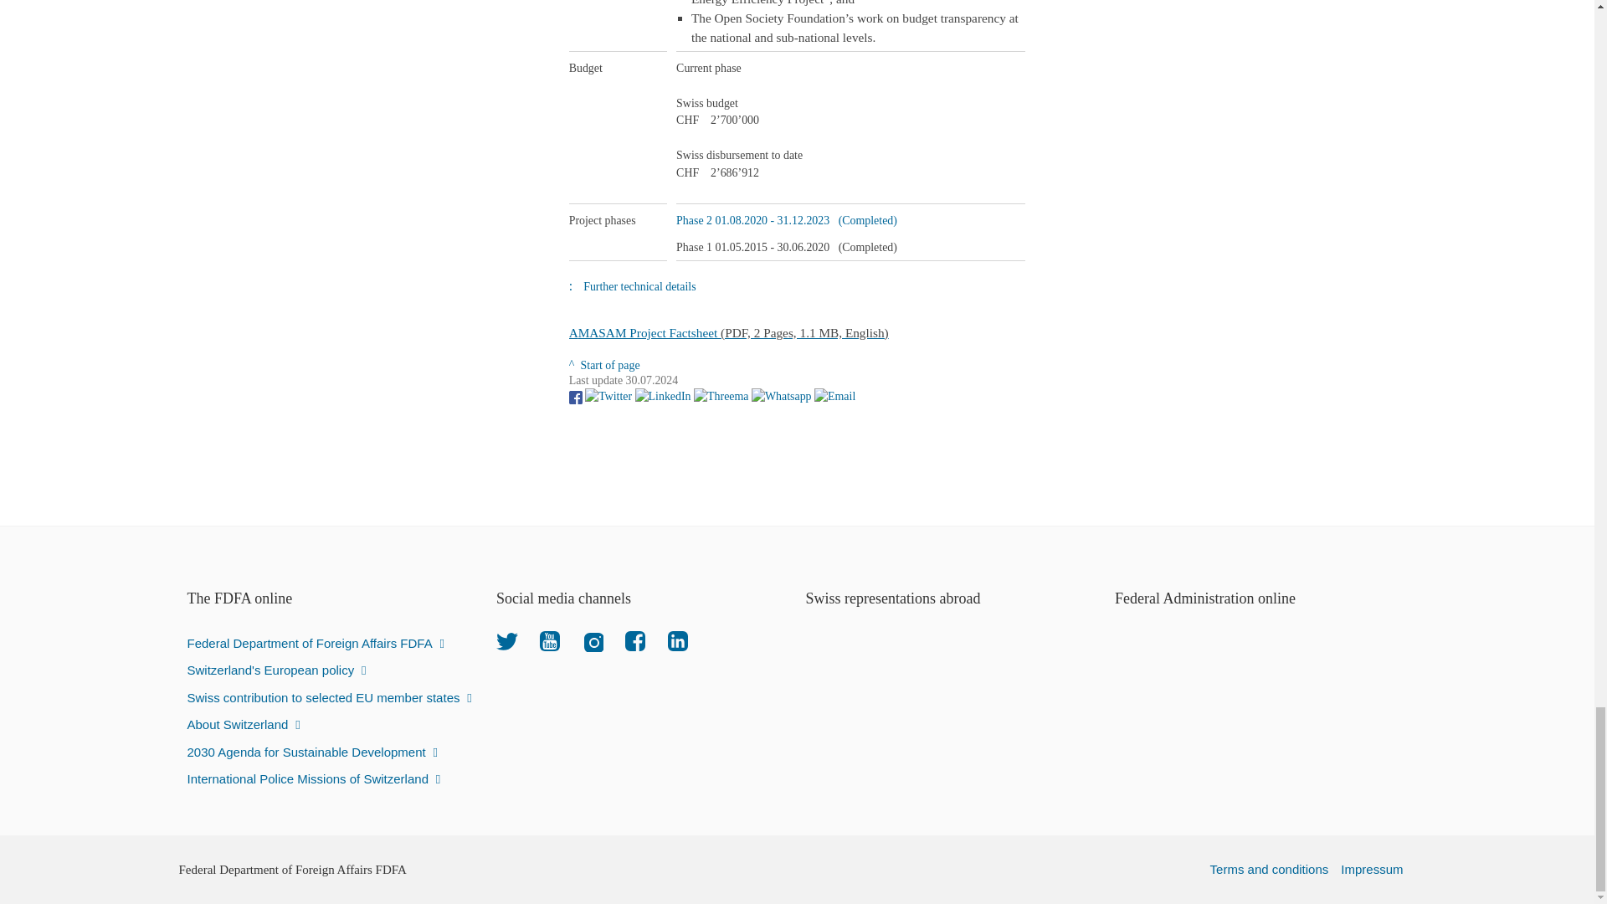  Describe the element at coordinates (678, 640) in the screenshot. I see `LinkedIn` at that location.